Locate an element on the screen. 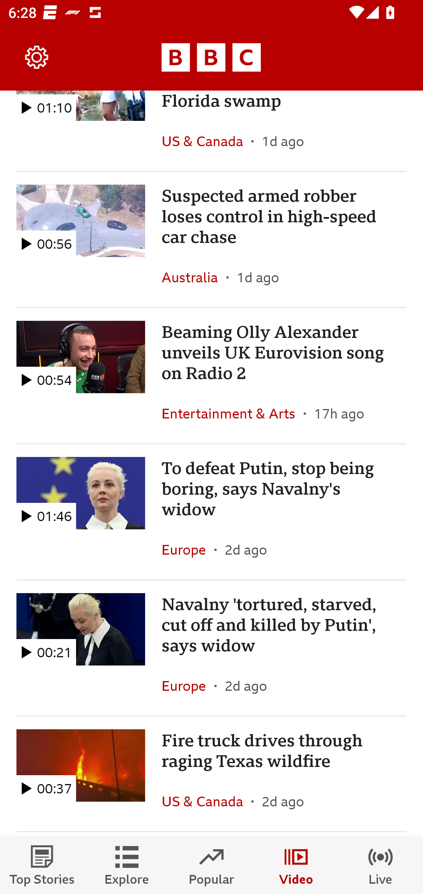 The width and height of the screenshot is (423, 894). Explore is located at coordinates (127, 865).